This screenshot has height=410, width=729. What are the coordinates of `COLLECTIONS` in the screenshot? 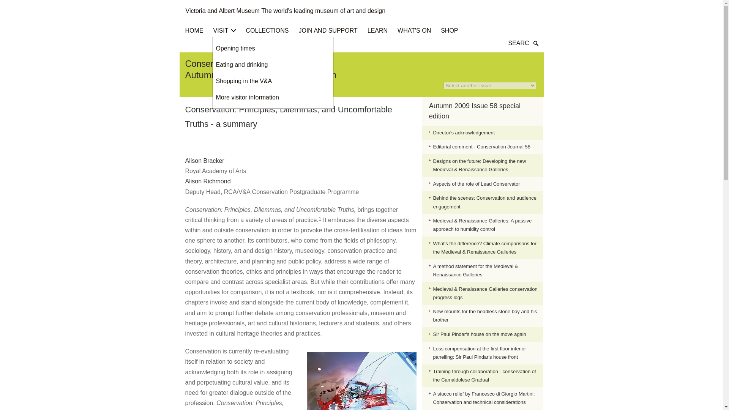 It's located at (267, 30).